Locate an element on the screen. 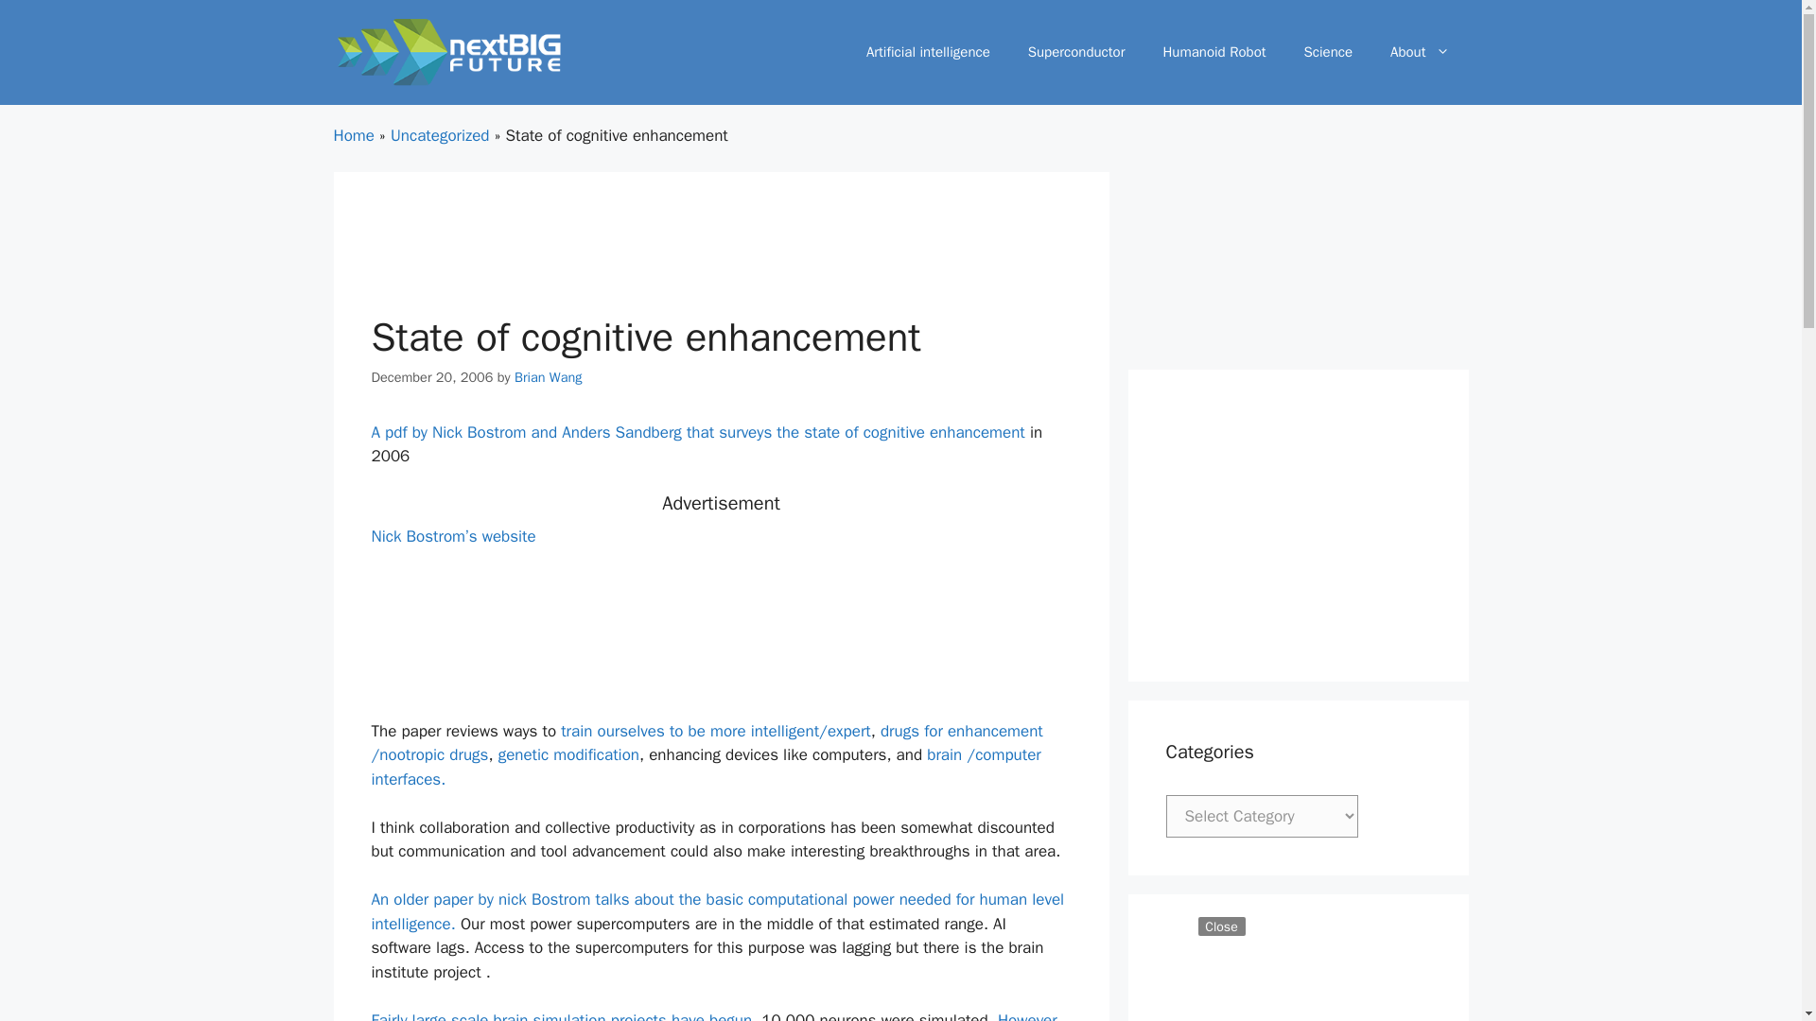 This screenshot has height=1021, width=1816. 3rd party ad content is located at coordinates (1298, 526).